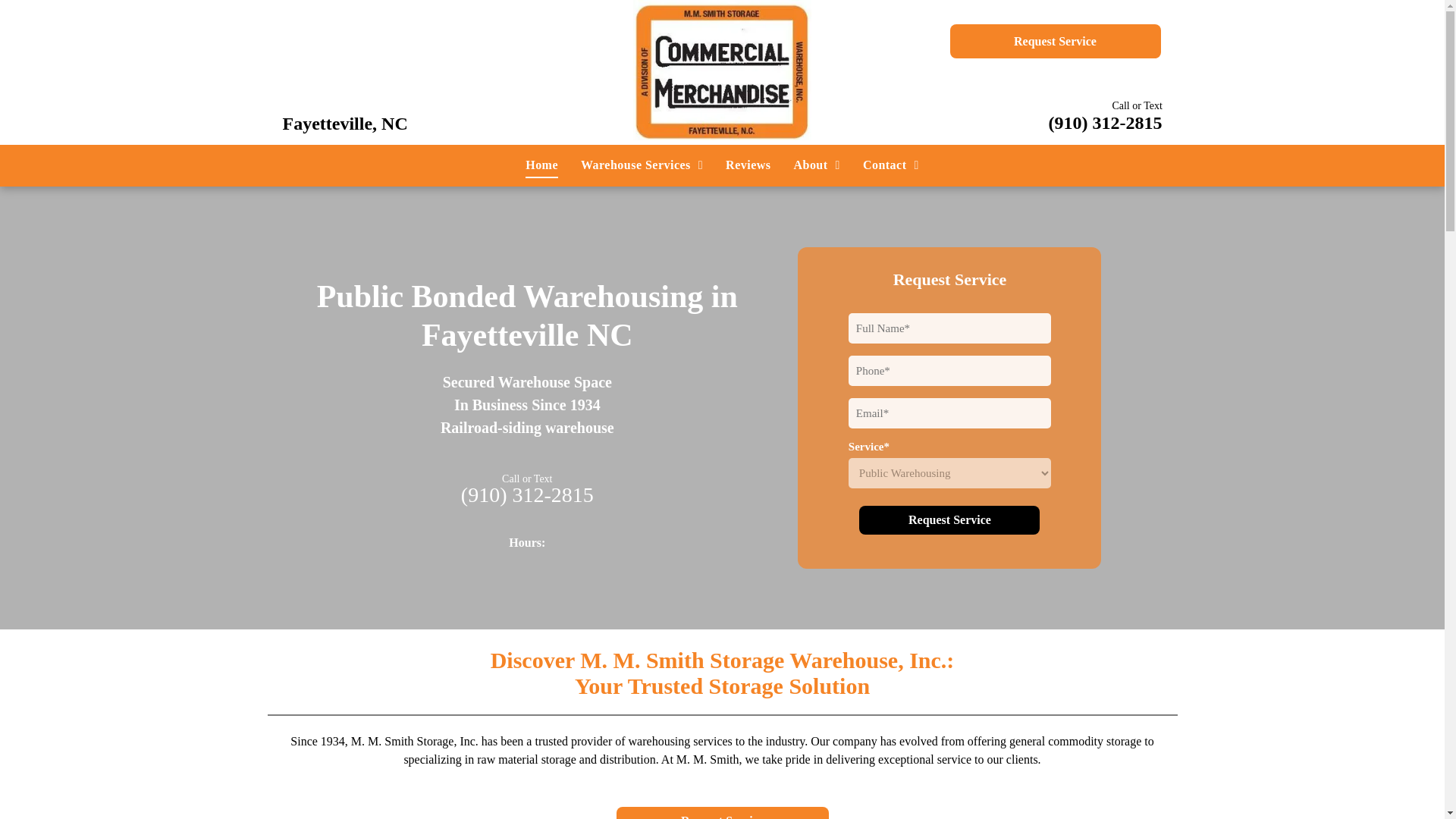 The image size is (1456, 819). Describe the element at coordinates (816, 165) in the screenshot. I see `About` at that location.